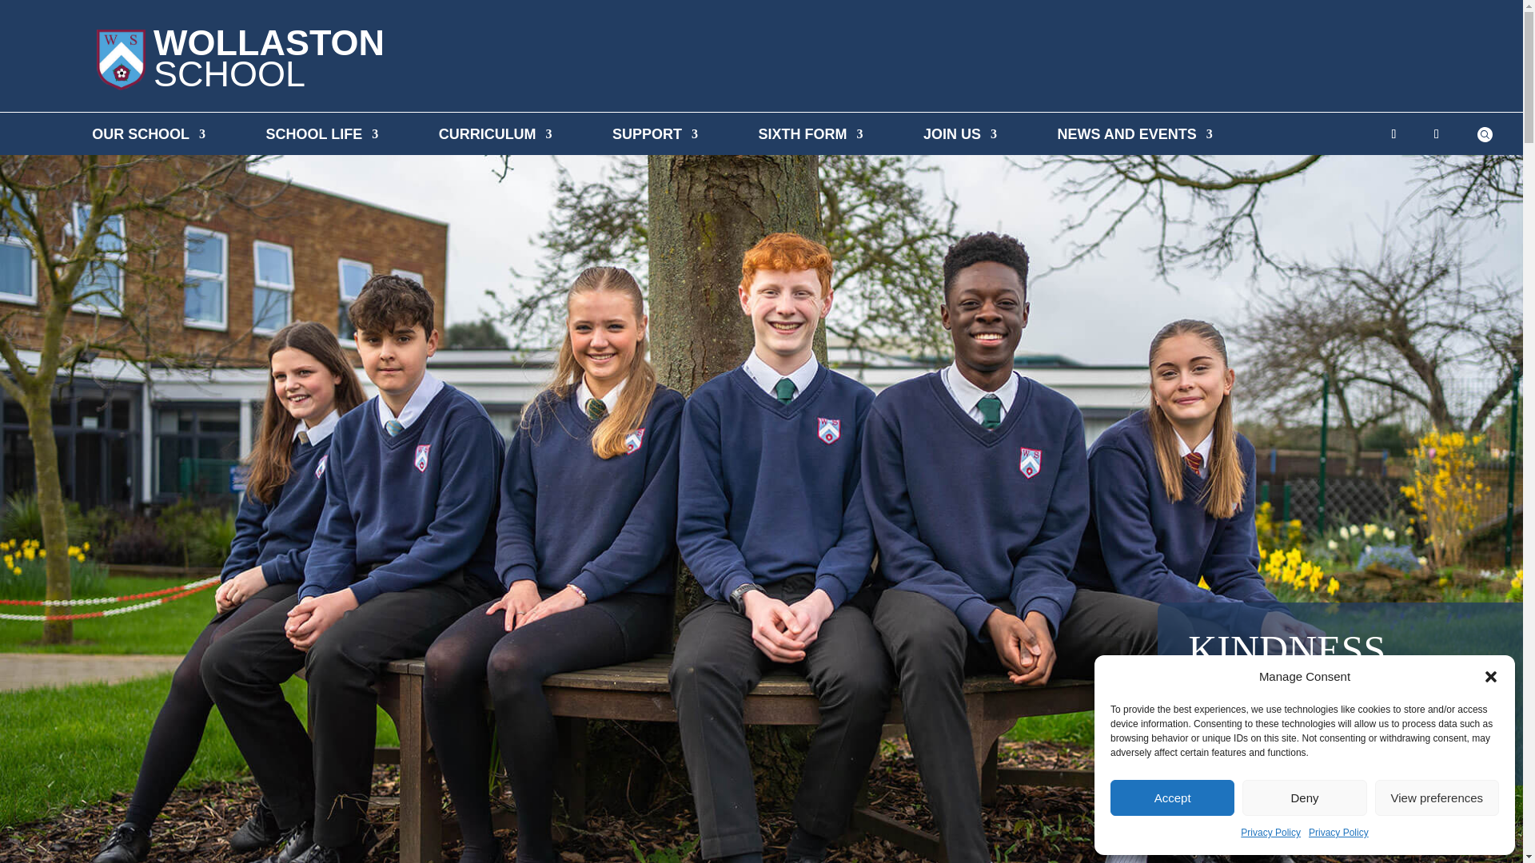 The height and width of the screenshot is (863, 1535). I want to click on Deny, so click(1303, 797).